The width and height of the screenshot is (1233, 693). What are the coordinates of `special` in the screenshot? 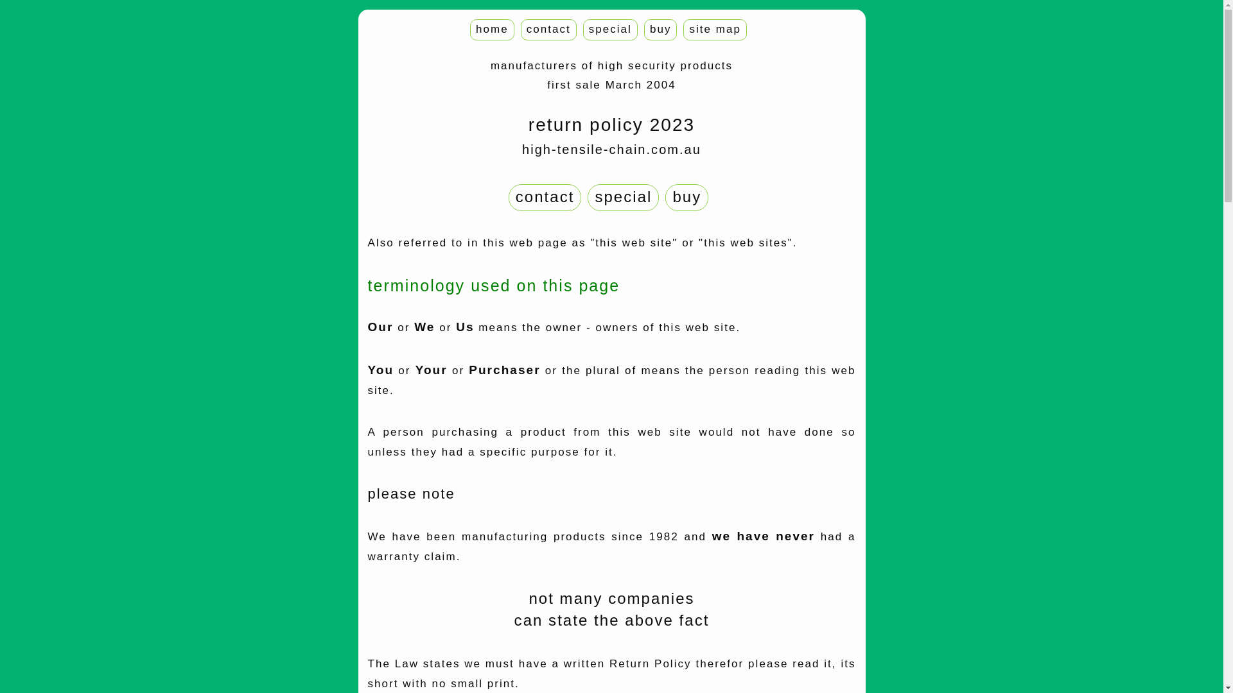 It's located at (610, 30).